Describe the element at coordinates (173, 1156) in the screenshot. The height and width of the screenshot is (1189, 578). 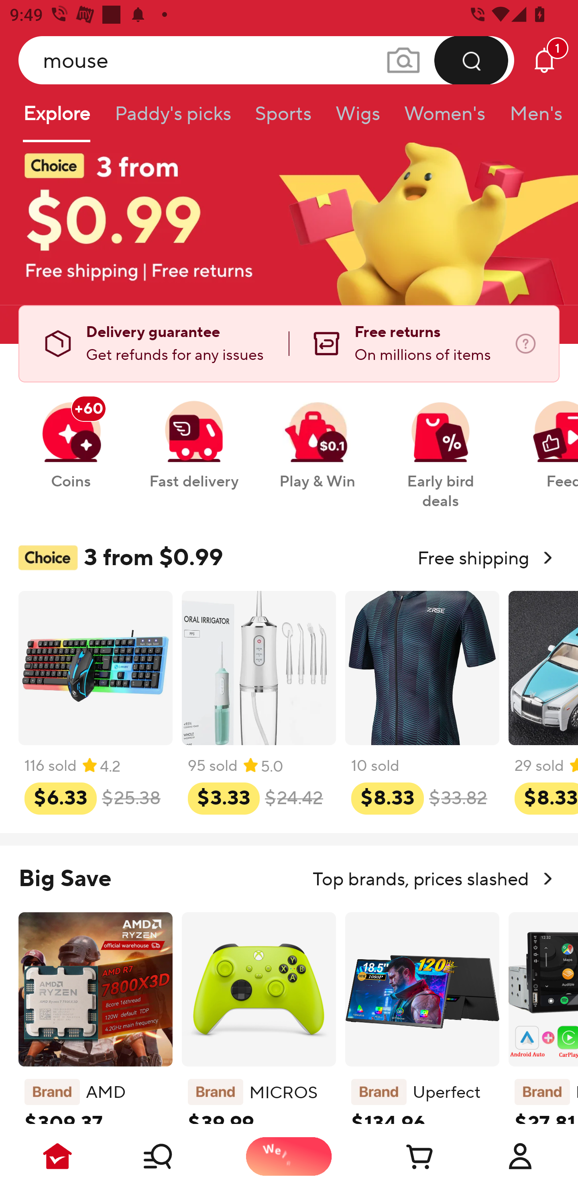
I see `Shop` at that location.